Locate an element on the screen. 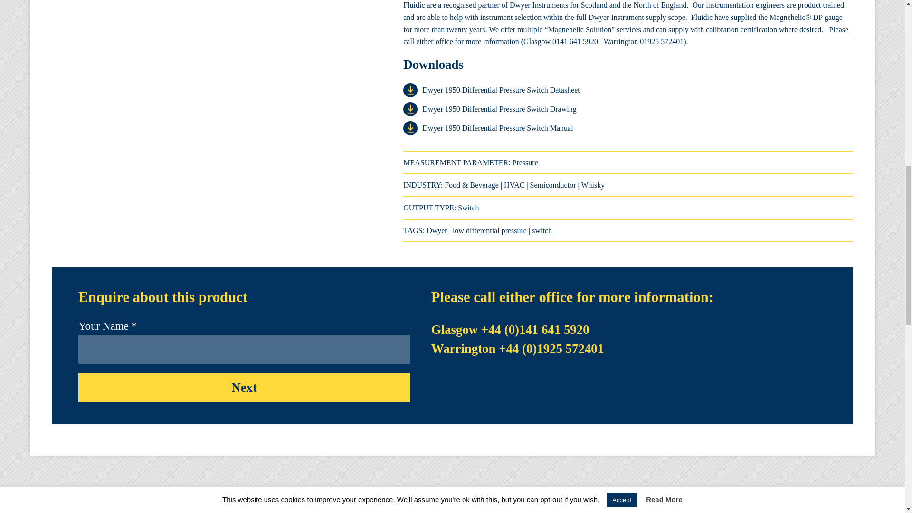  Download is located at coordinates (412, 109).